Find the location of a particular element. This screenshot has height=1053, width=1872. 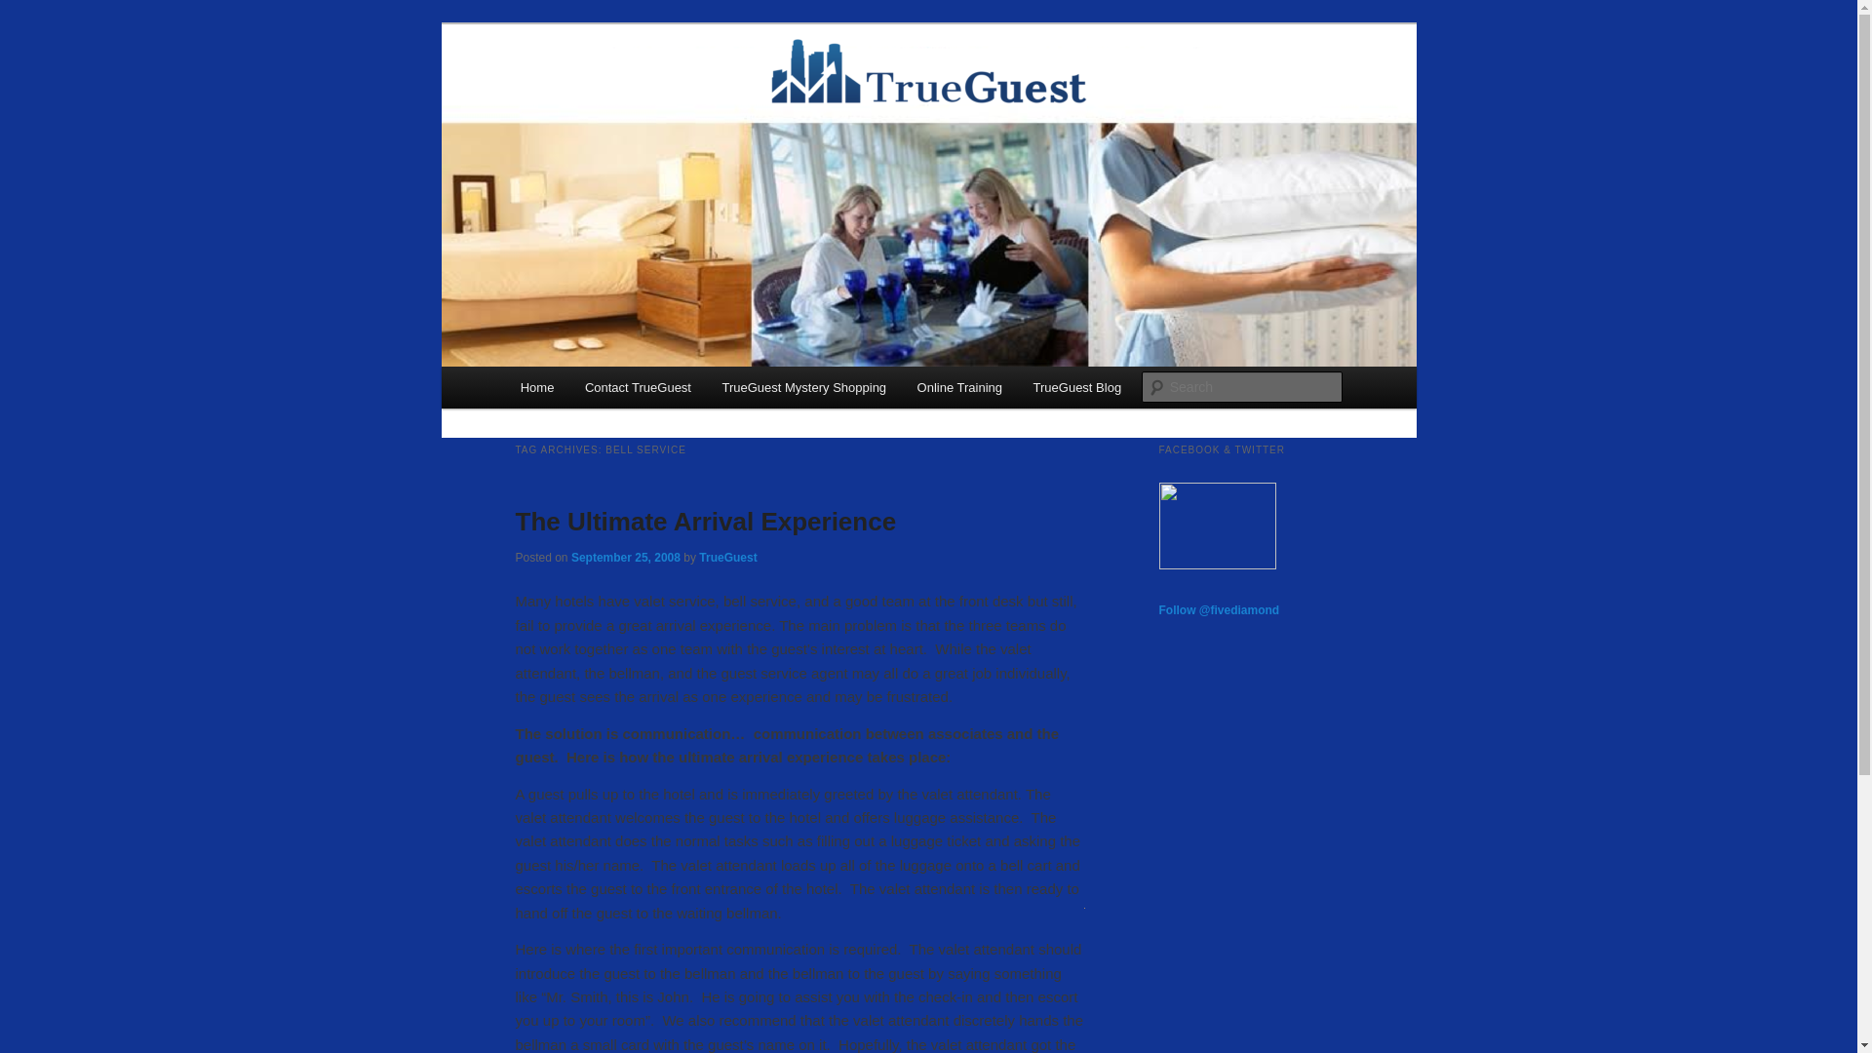

View all posts by TrueGuest is located at coordinates (727, 557).